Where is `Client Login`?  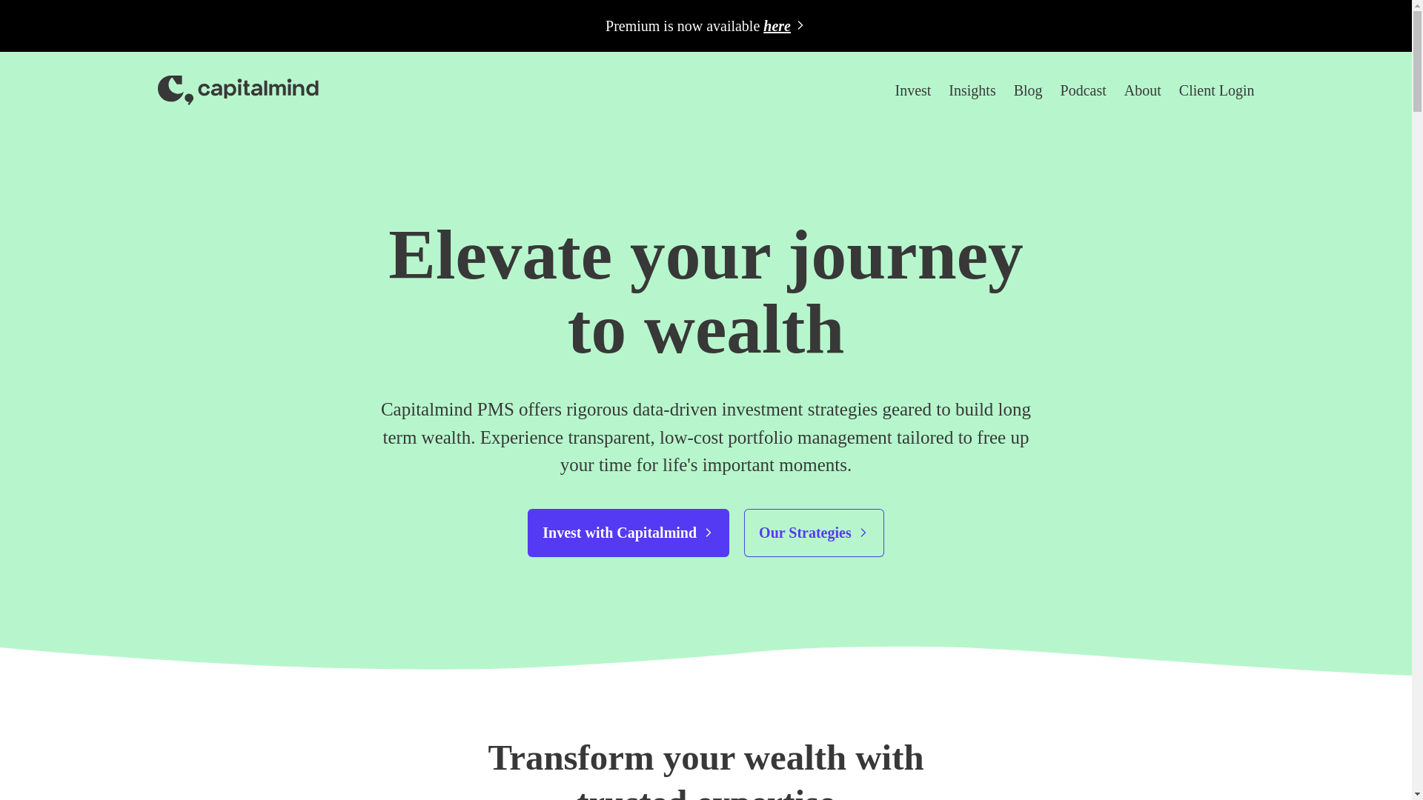
Client Login is located at coordinates (1217, 90).